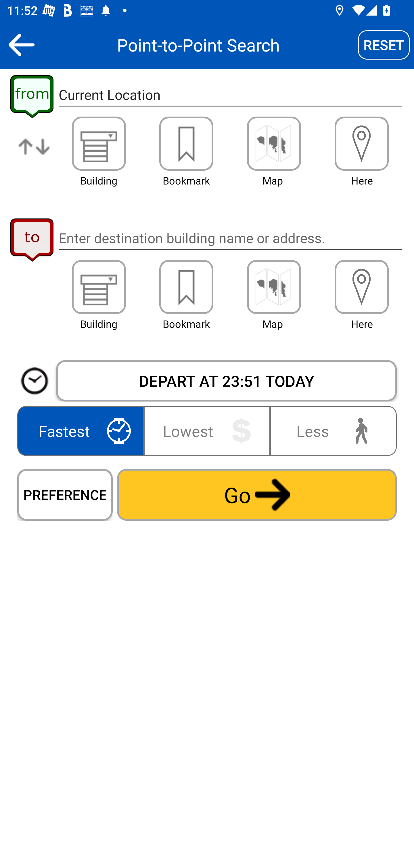 This screenshot has width=414, height=852. What do you see at coordinates (34, 154) in the screenshot?
I see `Swap origin and destination` at bounding box center [34, 154].